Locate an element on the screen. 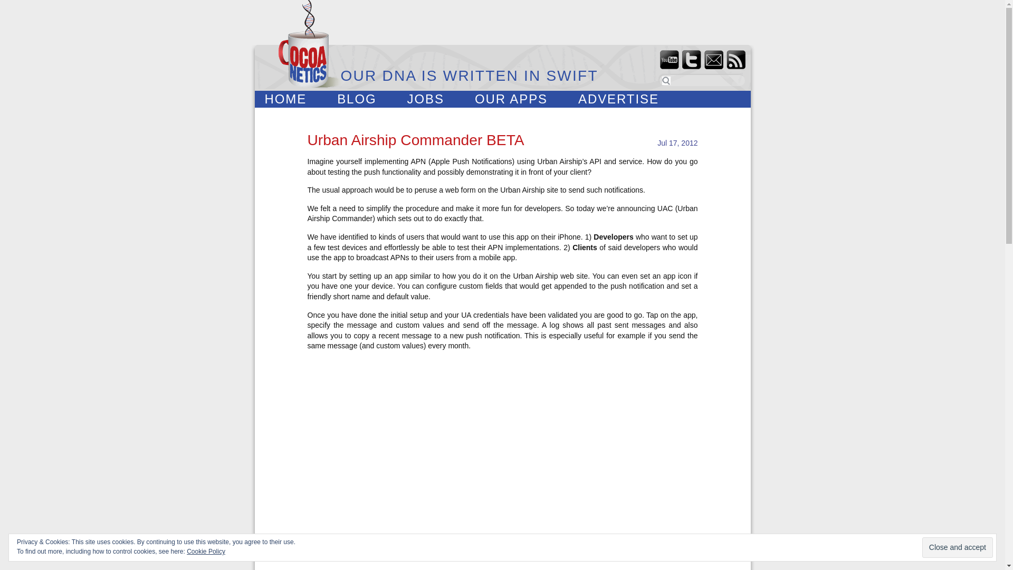  RSS is located at coordinates (735, 59).